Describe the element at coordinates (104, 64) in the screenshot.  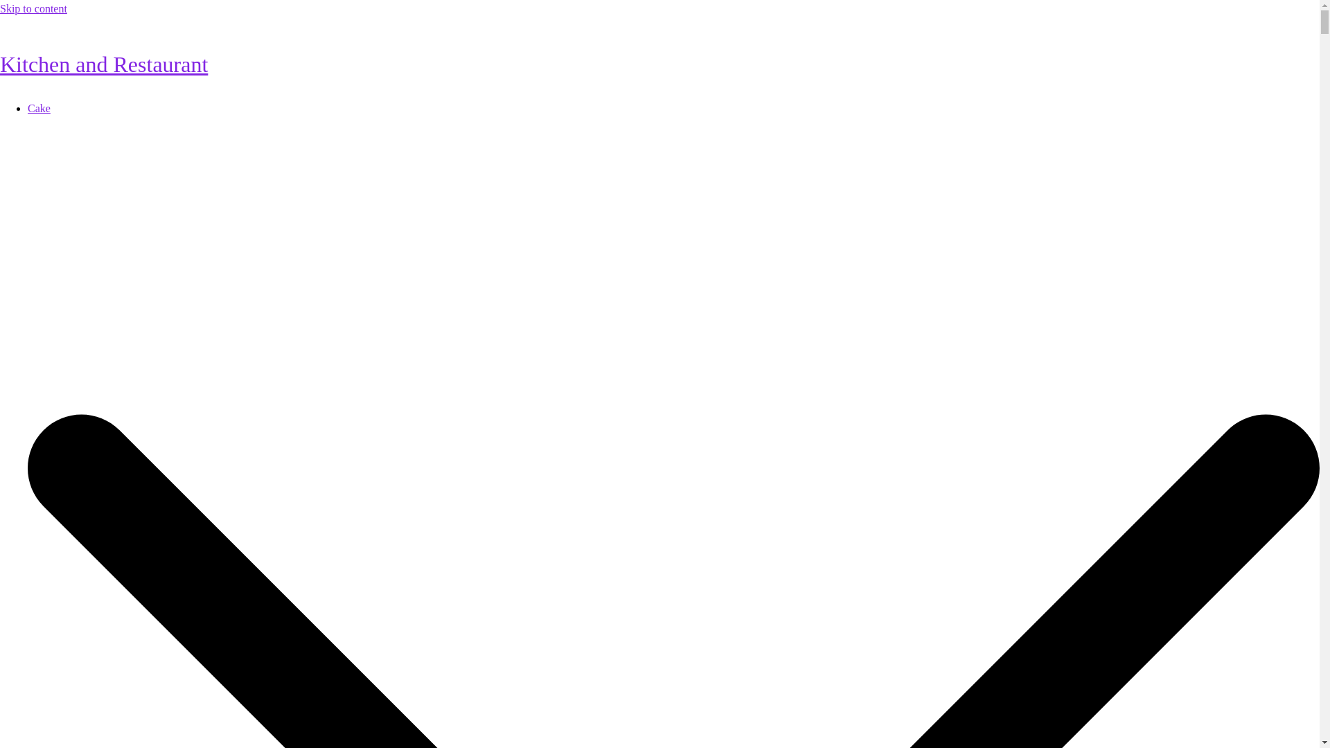
I see `Kitchen and Restaurant` at that location.